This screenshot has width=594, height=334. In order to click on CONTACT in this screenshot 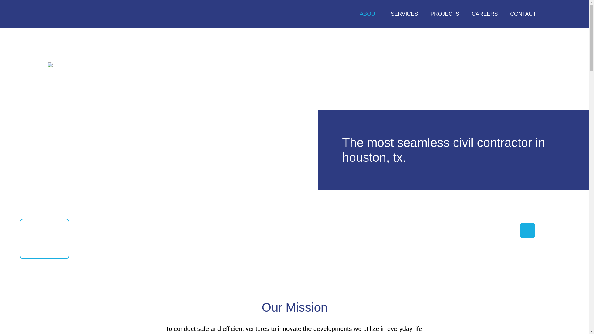, I will do `click(523, 14)`.